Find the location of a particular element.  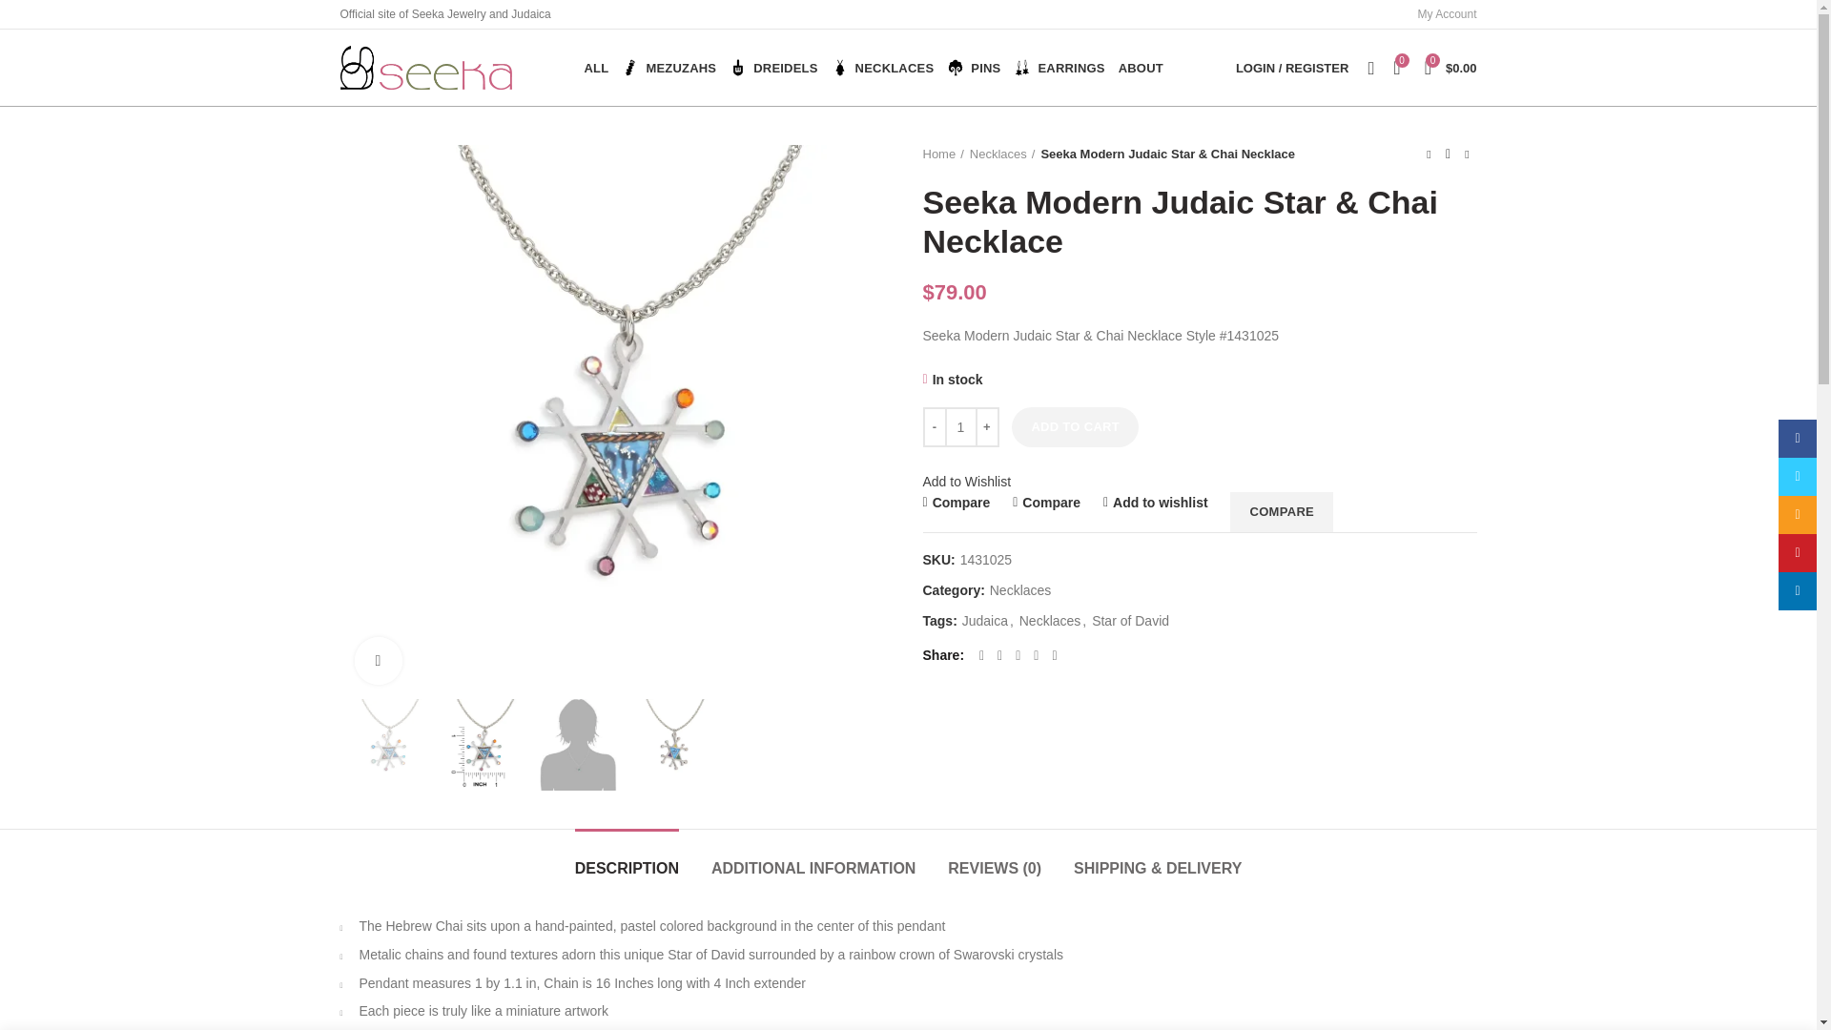

Next product is located at coordinates (1467, 154).